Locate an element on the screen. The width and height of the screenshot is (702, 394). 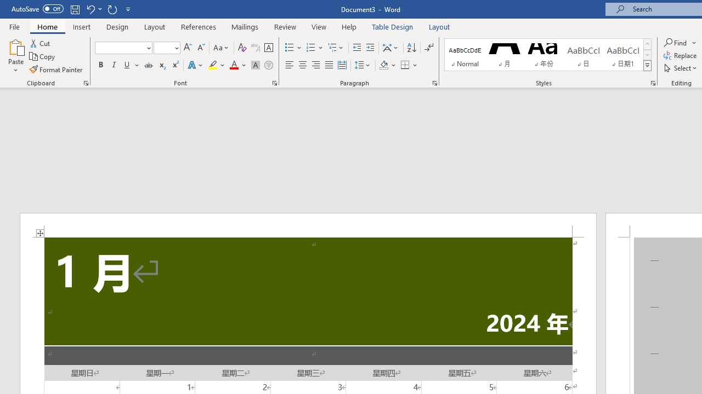
Undo Apply Quick Style is located at coordinates (93, 9).